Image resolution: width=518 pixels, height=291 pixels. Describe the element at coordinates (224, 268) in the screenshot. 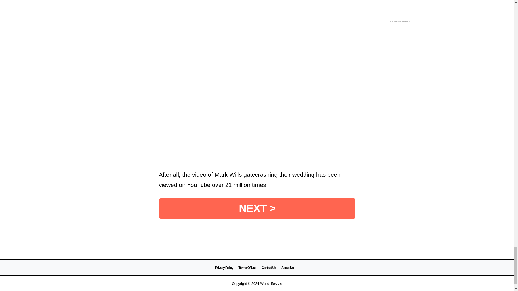

I see `Privacy Policy` at that location.